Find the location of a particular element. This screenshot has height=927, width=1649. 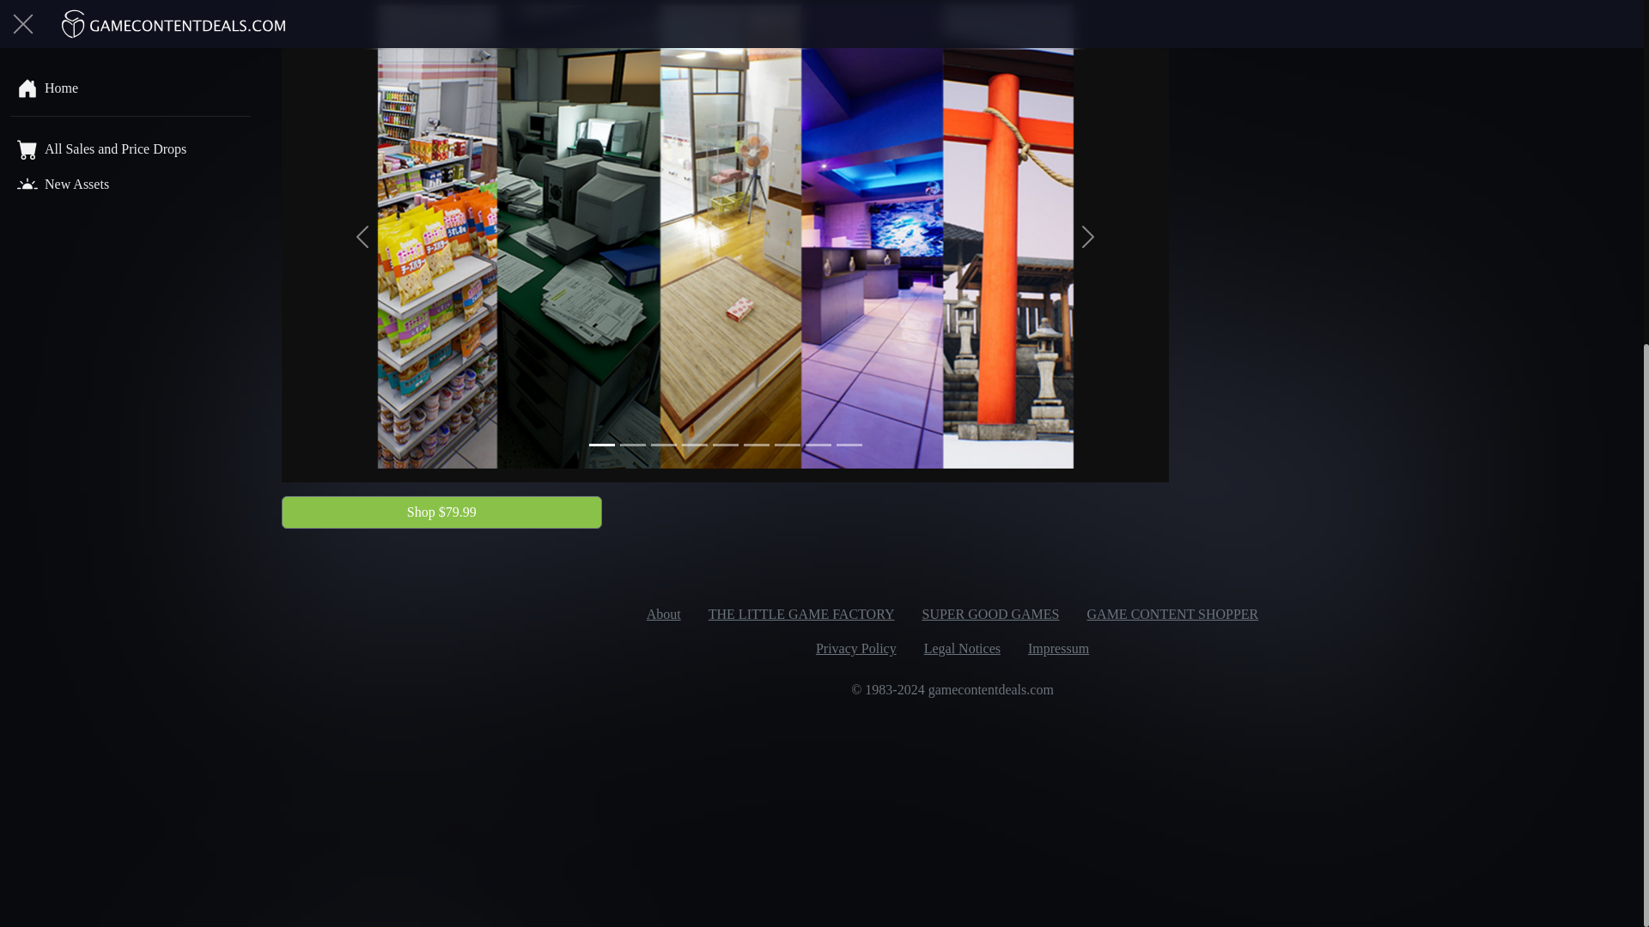

SUPER GOOD GAMES is located at coordinates (990, 614).